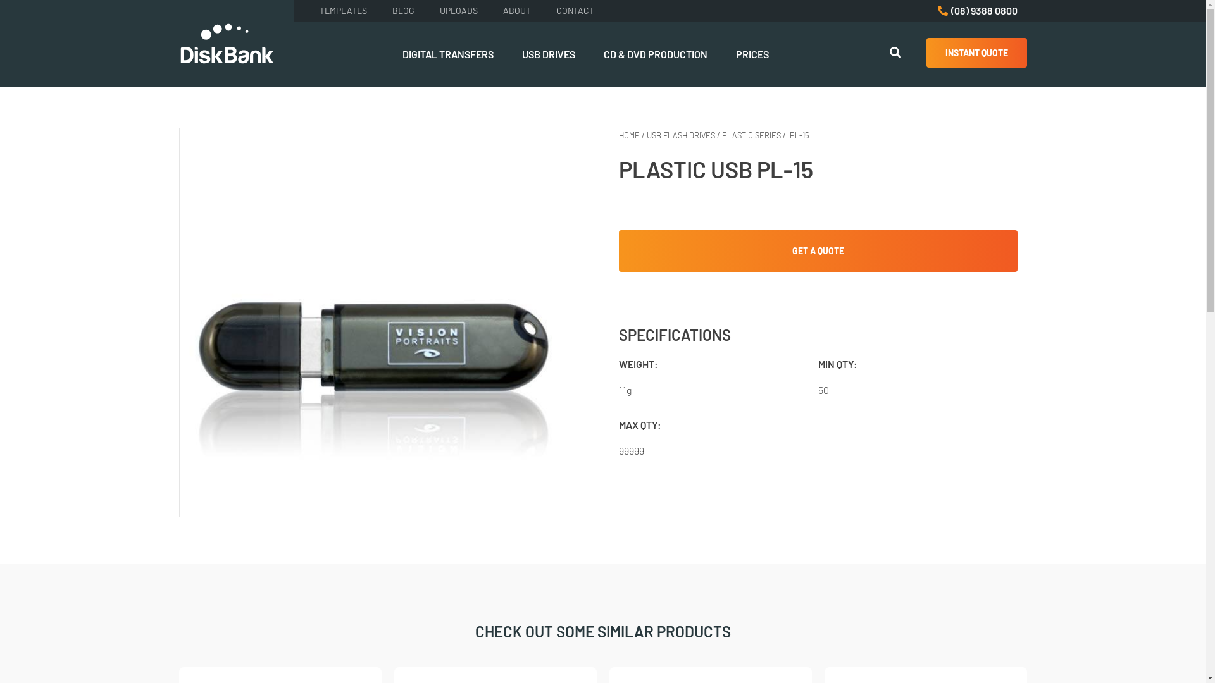  What do you see at coordinates (516, 13) in the screenshot?
I see `ABOUT` at bounding box center [516, 13].